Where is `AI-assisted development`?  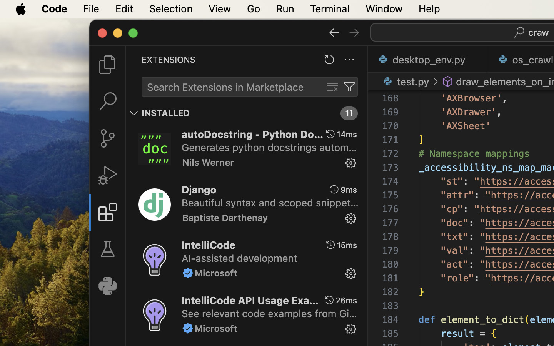 AI-assisted development is located at coordinates (240, 258).